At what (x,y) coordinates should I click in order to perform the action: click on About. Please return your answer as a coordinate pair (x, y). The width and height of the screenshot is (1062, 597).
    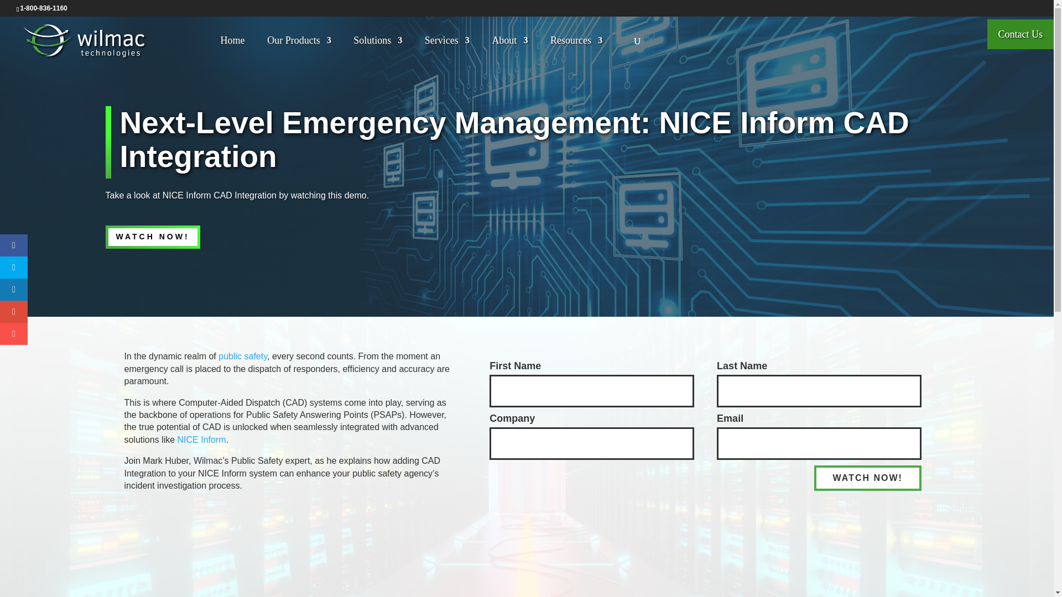
    Looking at the image, I should click on (509, 50).